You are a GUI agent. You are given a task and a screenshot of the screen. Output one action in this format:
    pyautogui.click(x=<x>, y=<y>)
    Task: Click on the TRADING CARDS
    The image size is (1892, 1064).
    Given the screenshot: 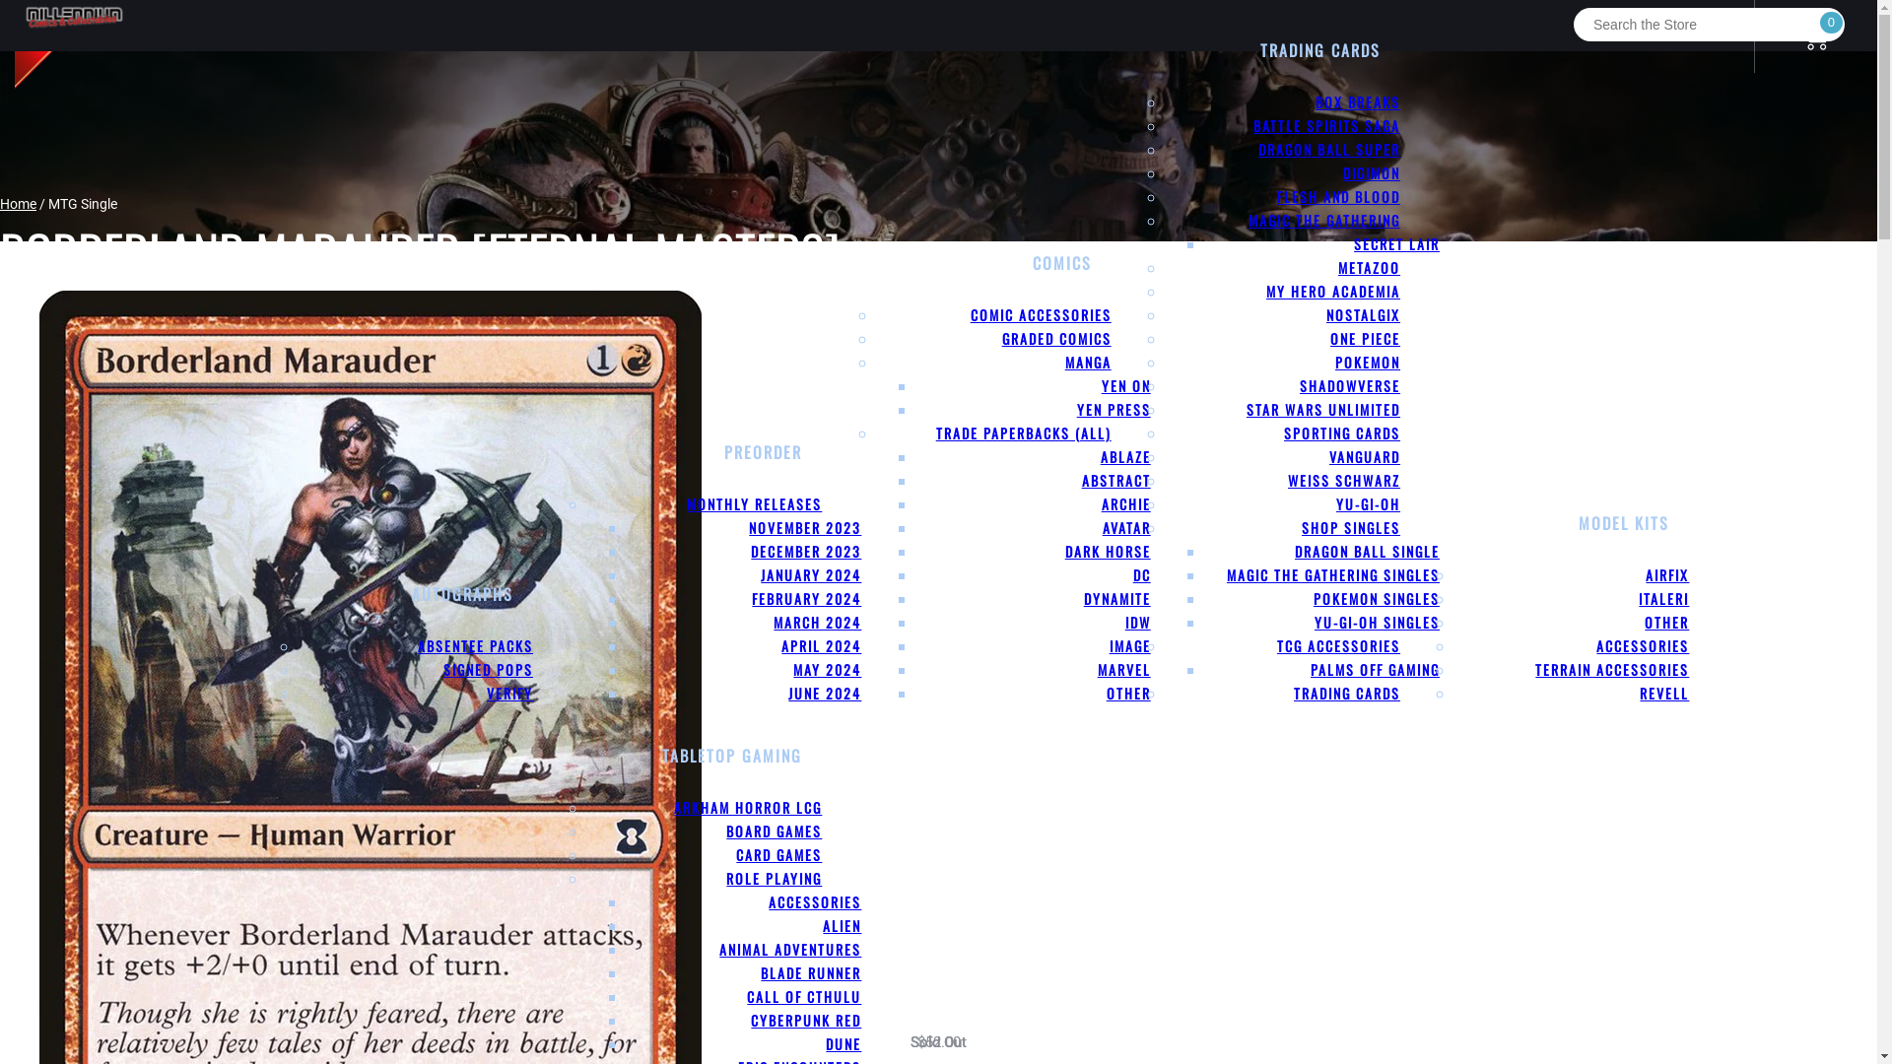 What is the action you would take?
    pyautogui.click(x=1323, y=49)
    